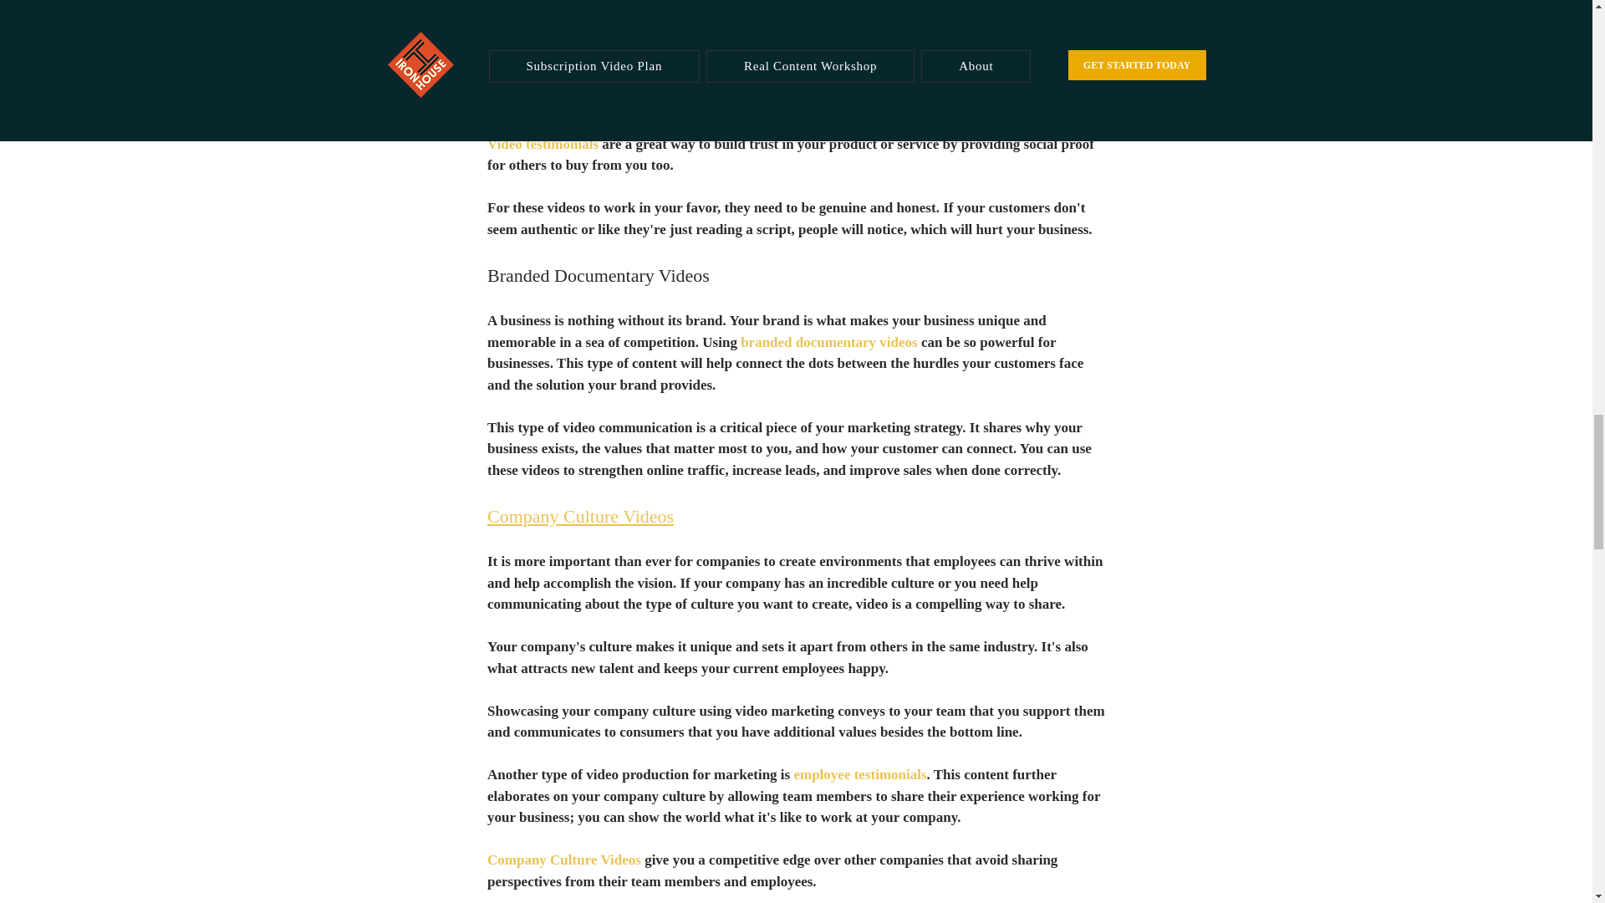 The image size is (1605, 903). Describe the element at coordinates (563, 14) in the screenshot. I see `Customer Testimonials` at that location.